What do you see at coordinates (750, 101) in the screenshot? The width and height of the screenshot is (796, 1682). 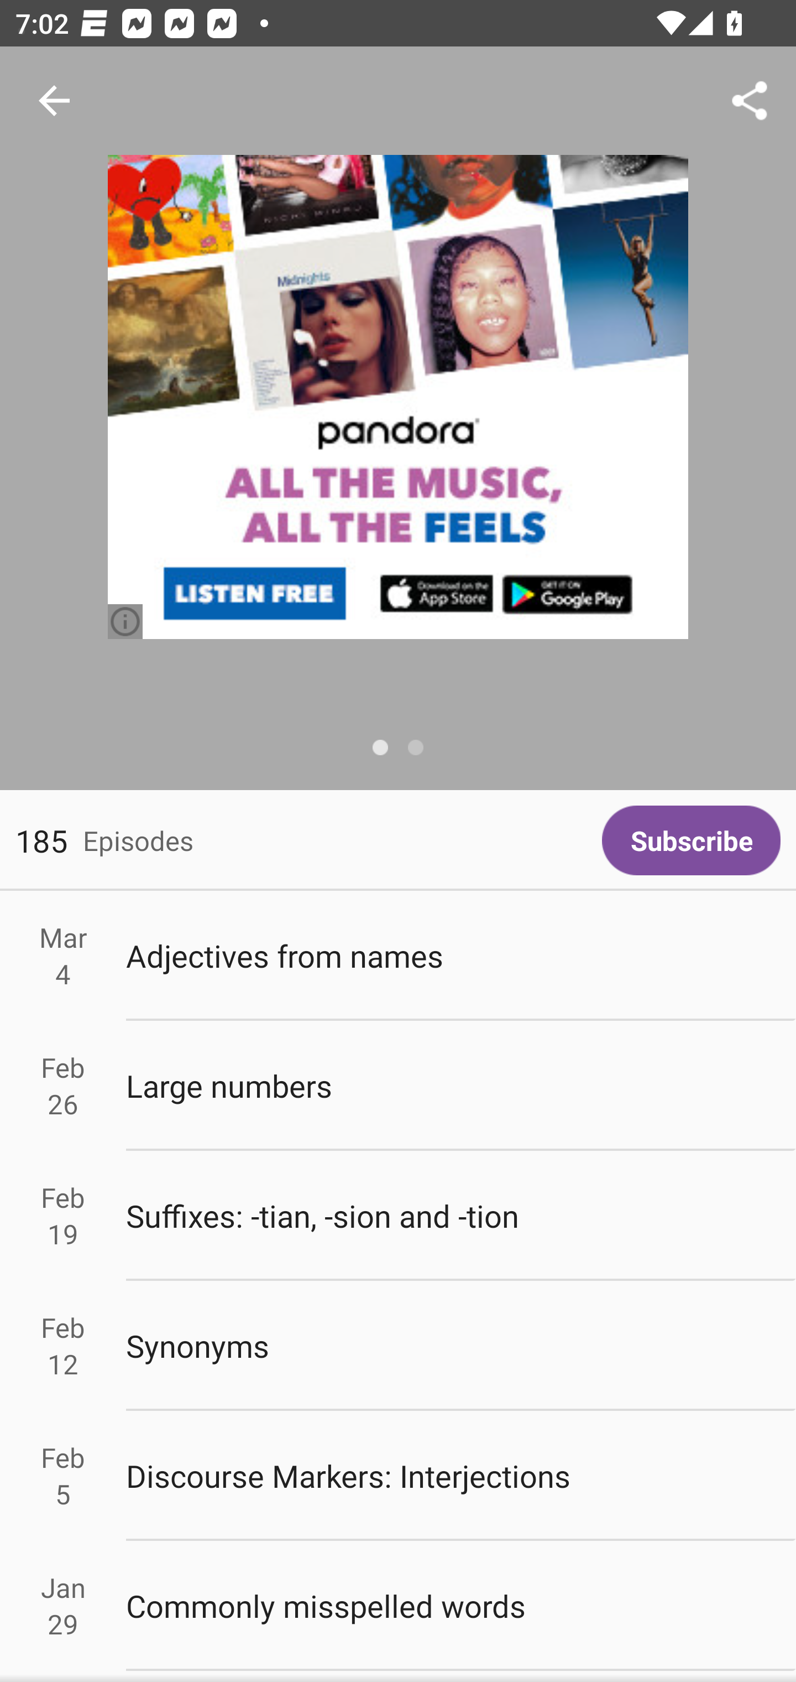 I see `Share...` at bounding box center [750, 101].